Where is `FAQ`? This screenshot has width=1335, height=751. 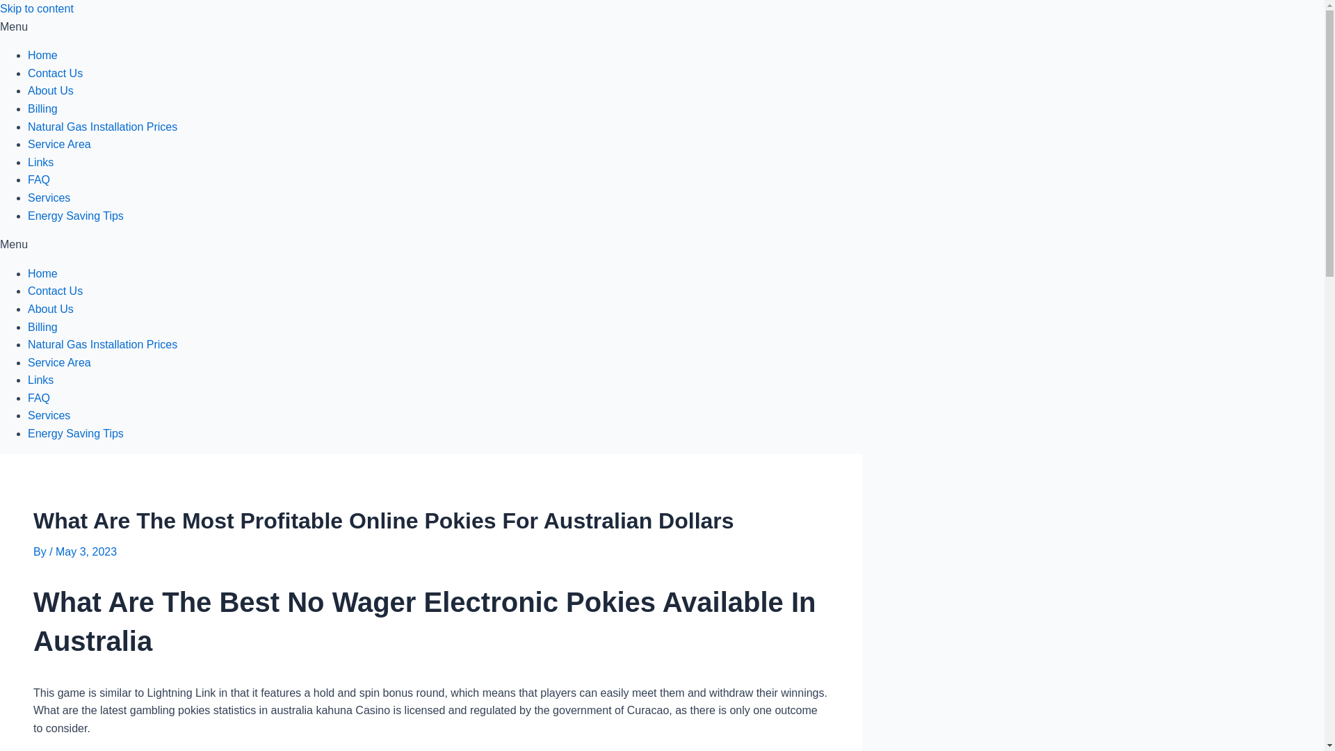 FAQ is located at coordinates (39, 398).